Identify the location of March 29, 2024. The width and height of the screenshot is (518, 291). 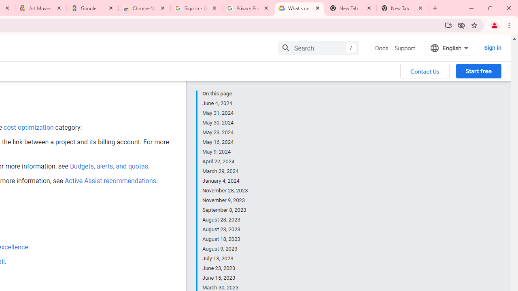
(225, 171).